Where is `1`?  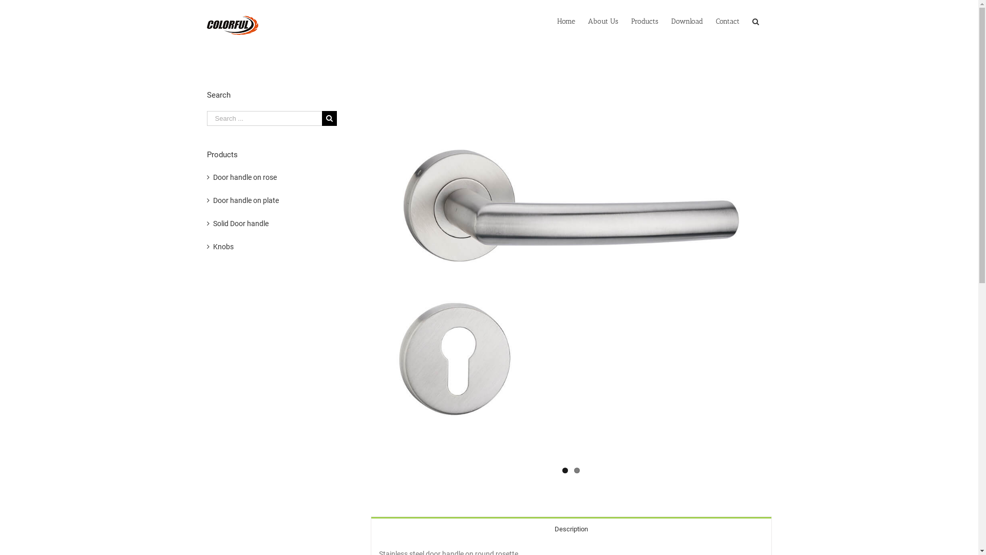
1 is located at coordinates (565, 471).